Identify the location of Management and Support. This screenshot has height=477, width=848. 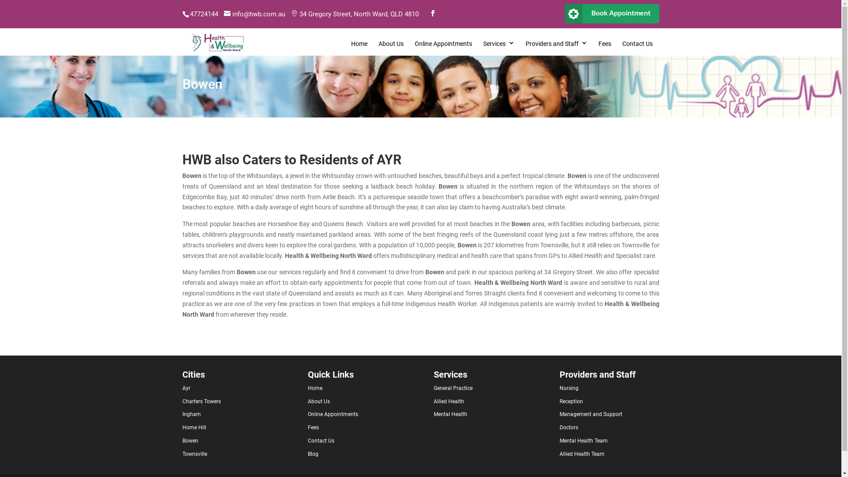
(591, 414).